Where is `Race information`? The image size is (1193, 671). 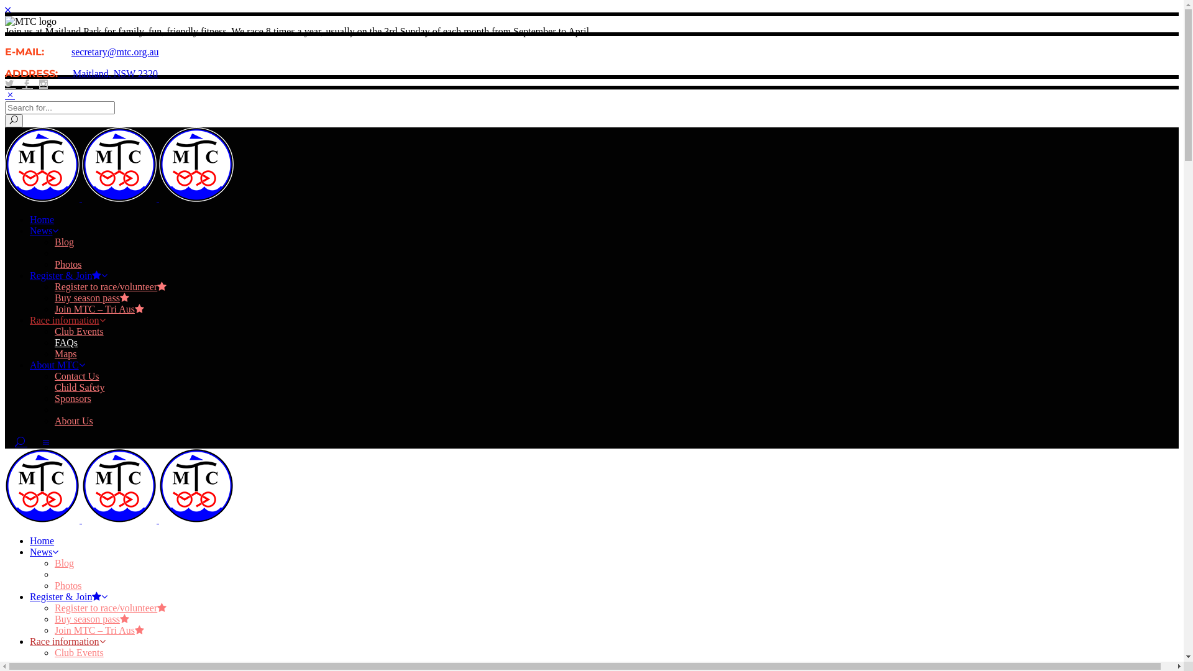
Race information is located at coordinates (68, 321).